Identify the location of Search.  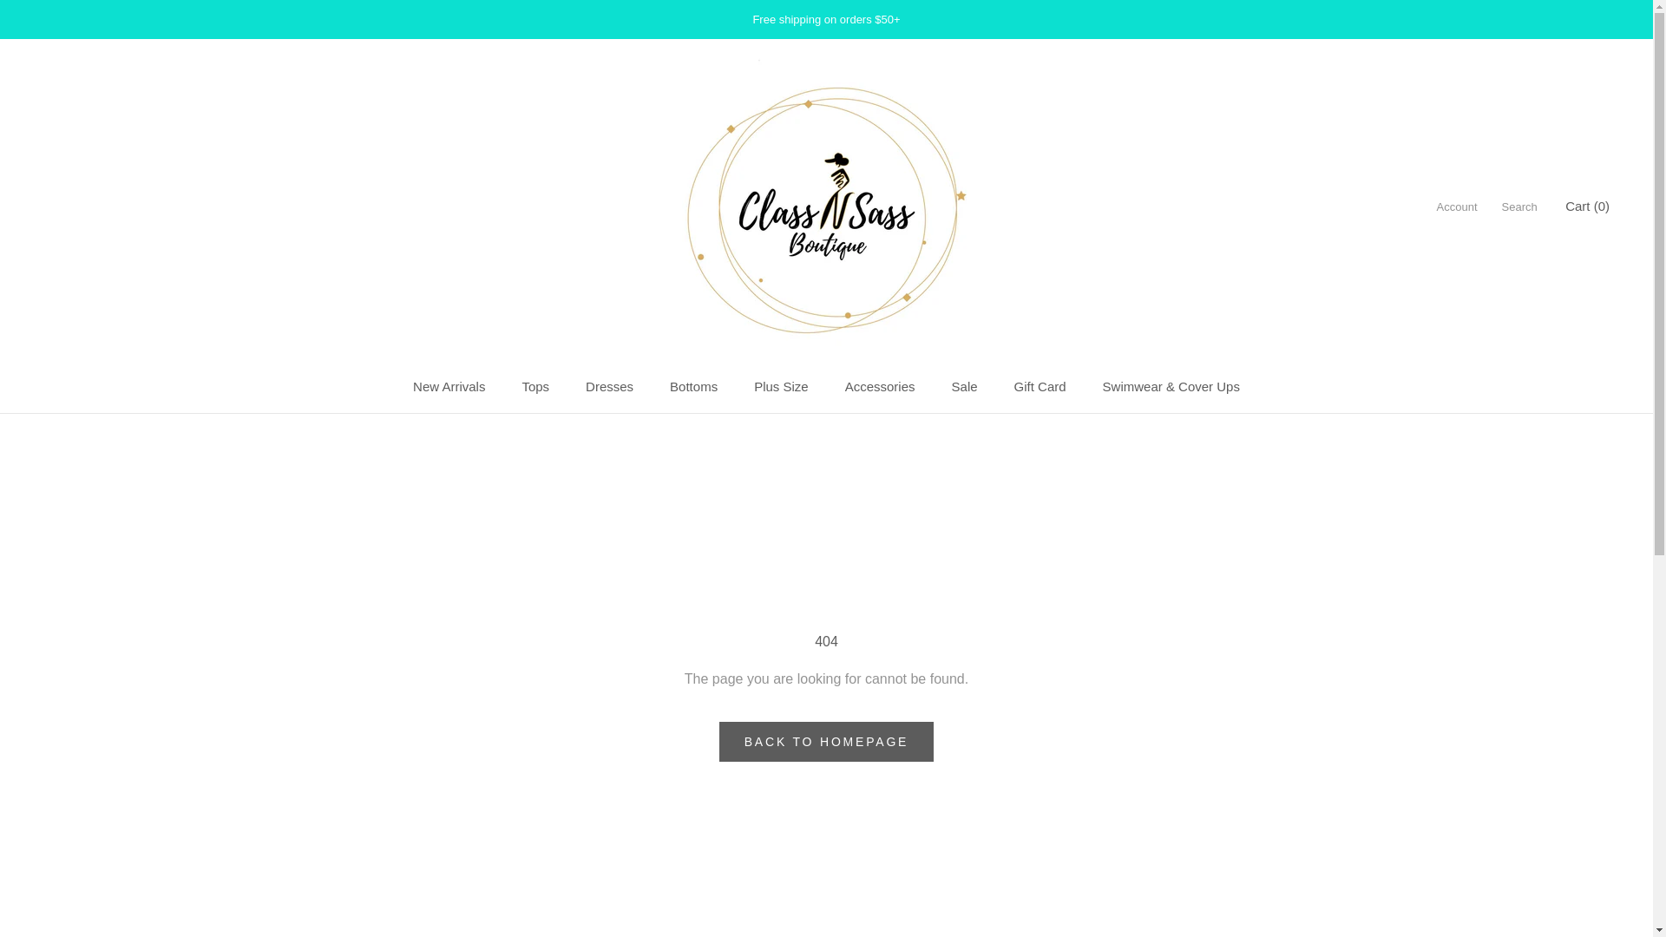
(781, 386).